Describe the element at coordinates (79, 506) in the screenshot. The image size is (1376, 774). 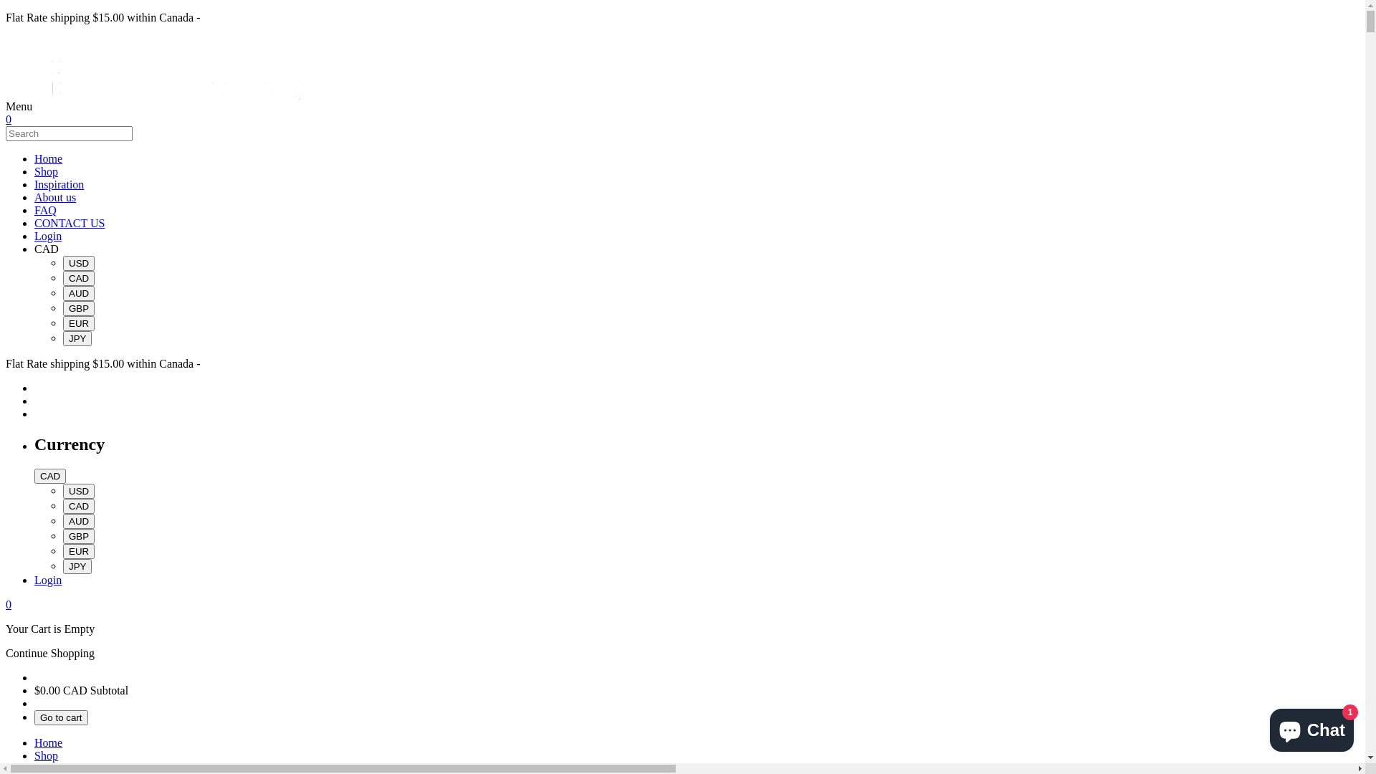
I see `CAD` at that location.